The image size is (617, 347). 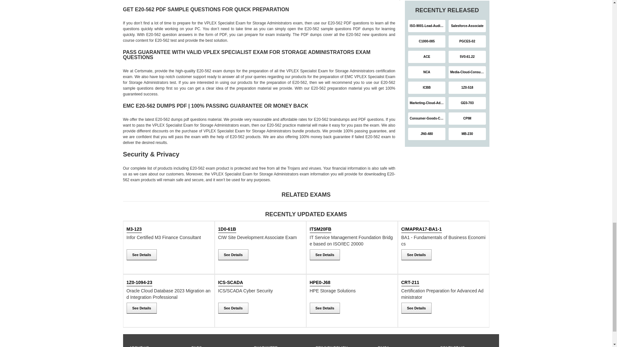 What do you see at coordinates (467, 41) in the screenshot?
I see `PGCES-02` at bounding box center [467, 41].